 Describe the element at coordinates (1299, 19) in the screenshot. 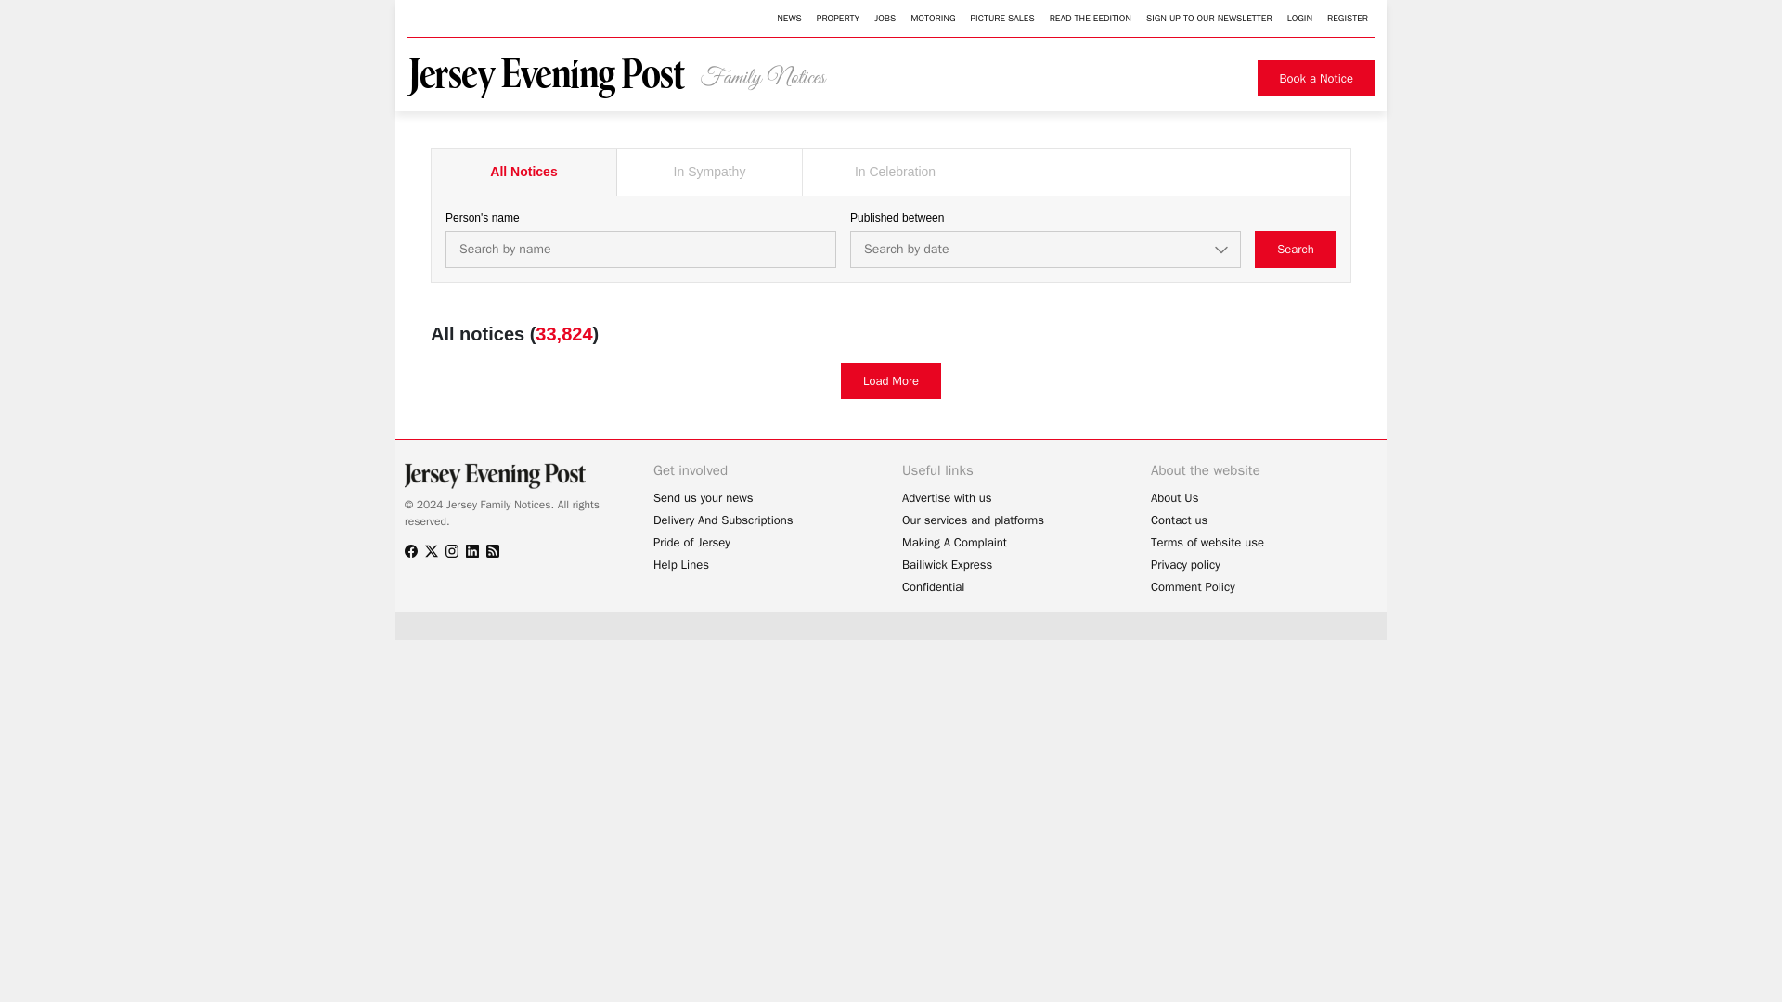

I see `LOGIN` at that location.